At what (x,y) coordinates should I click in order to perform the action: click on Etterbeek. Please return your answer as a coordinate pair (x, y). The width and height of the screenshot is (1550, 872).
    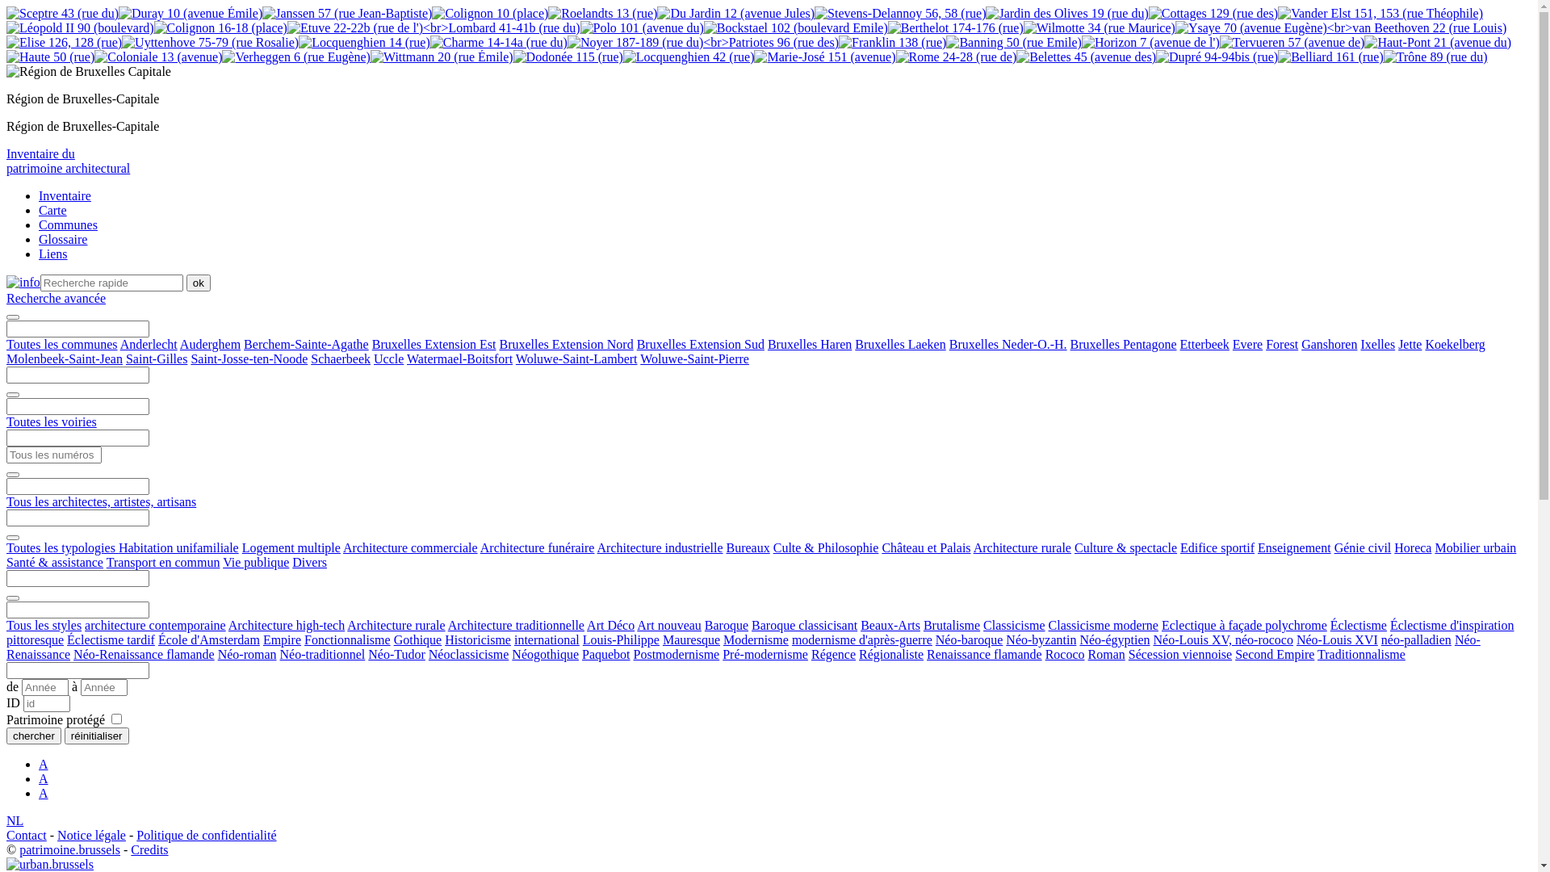
    Looking at the image, I should click on (1204, 344).